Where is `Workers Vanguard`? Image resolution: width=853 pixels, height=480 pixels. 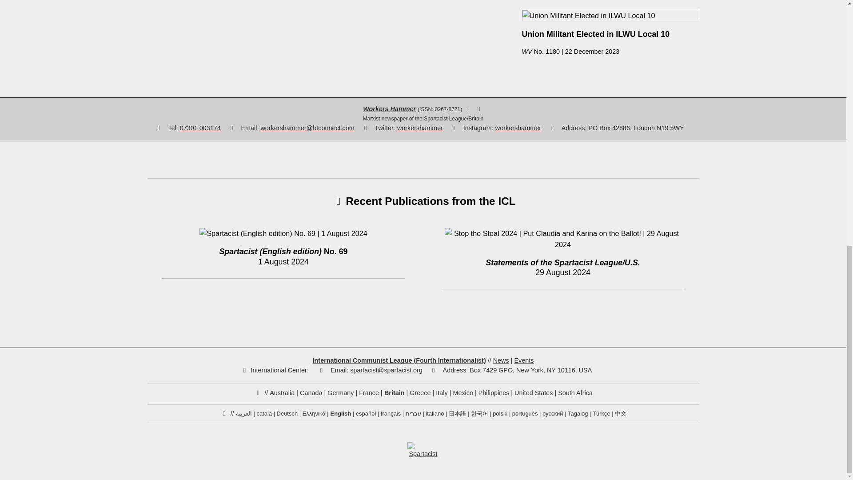
Workers Vanguard is located at coordinates (526, 52).